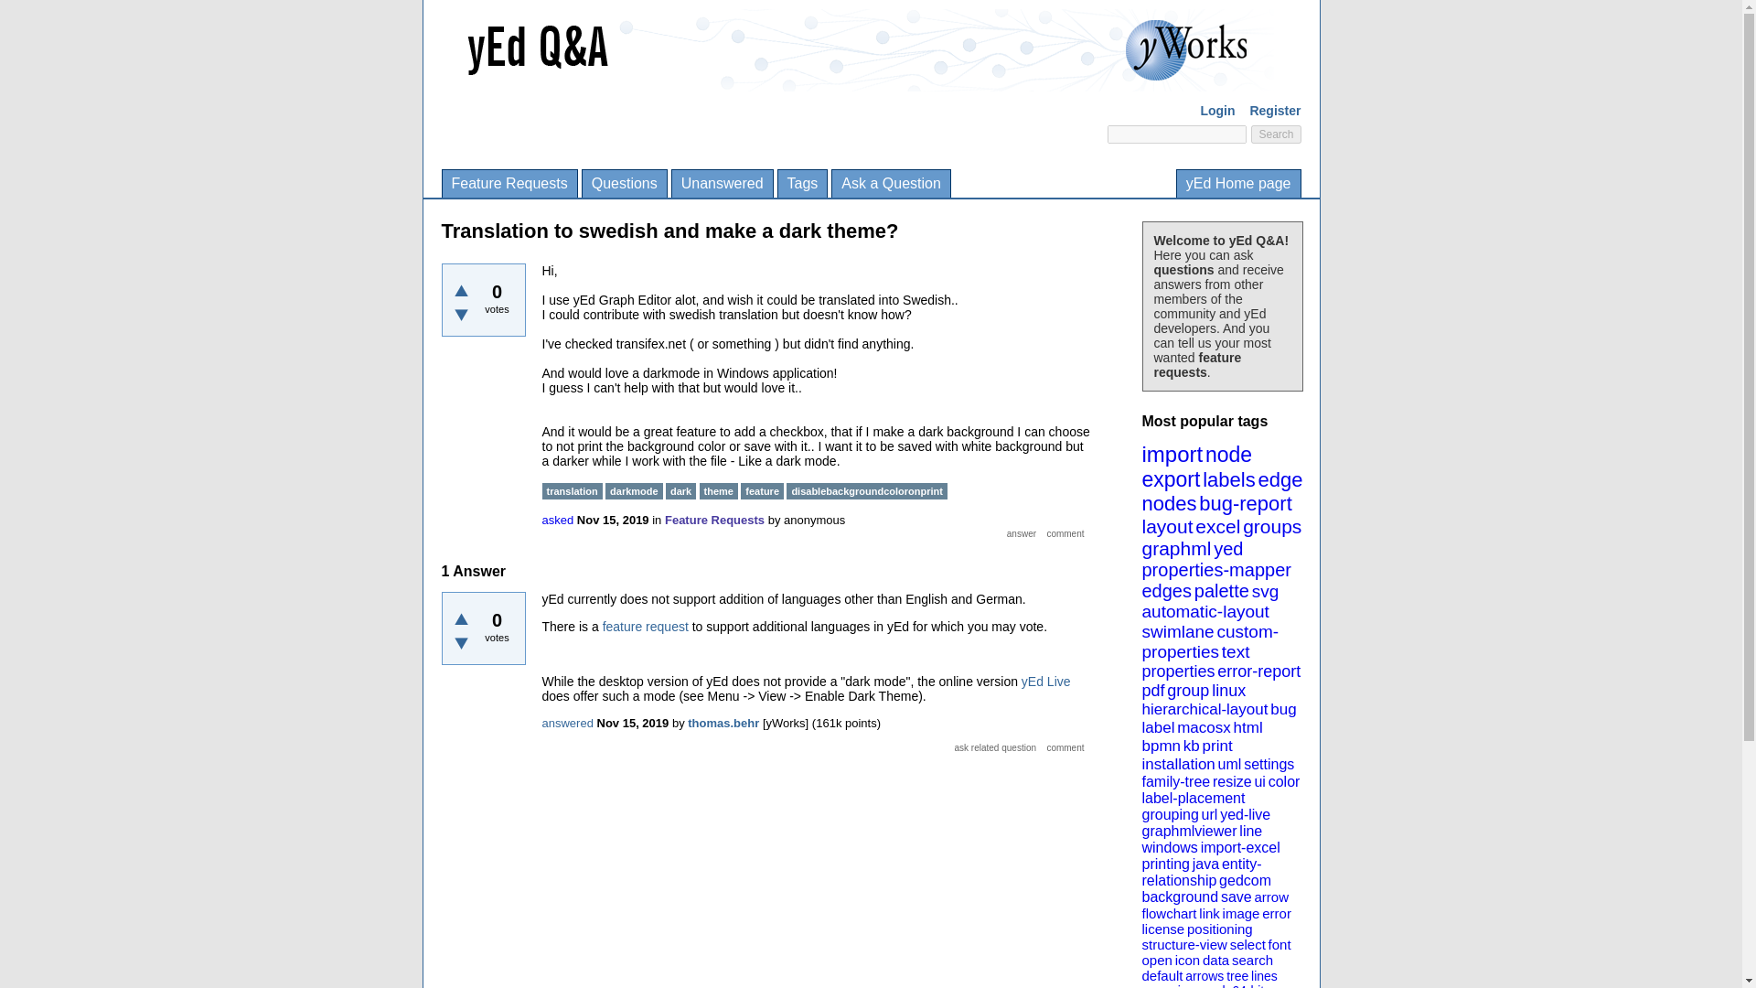 The height and width of the screenshot is (988, 1756). I want to click on bug, so click(1282, 709).